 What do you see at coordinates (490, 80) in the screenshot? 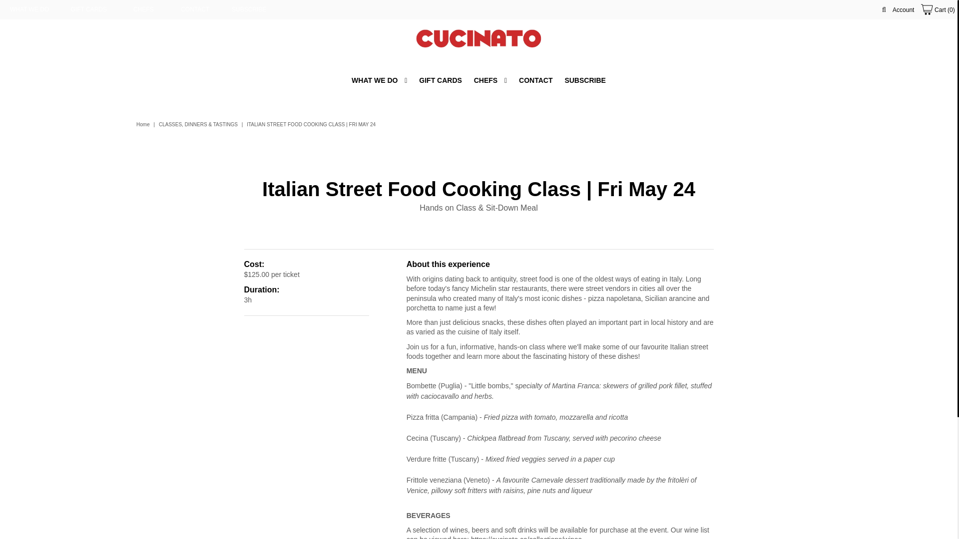
I see `CHEFS` at bounding box center [490, 80].